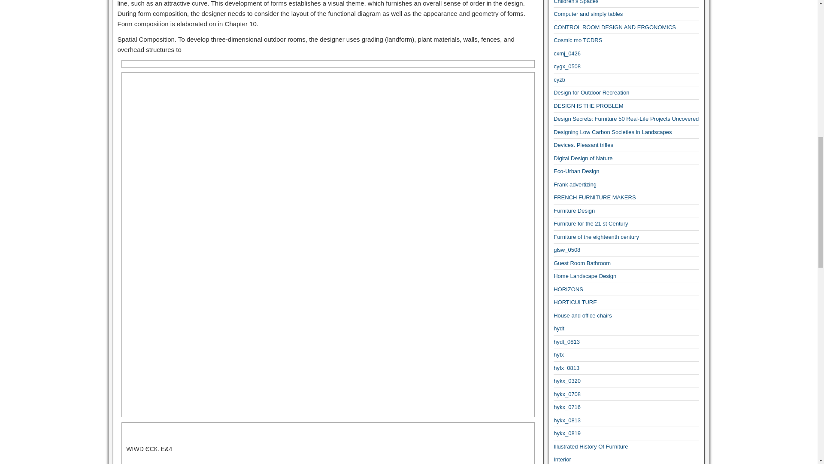 The width and height of the screenshot is (824, 464). Describe the element at coordinates (583, 145) in the screenshot. I see `Devices. Pleasant trifles` at that location.